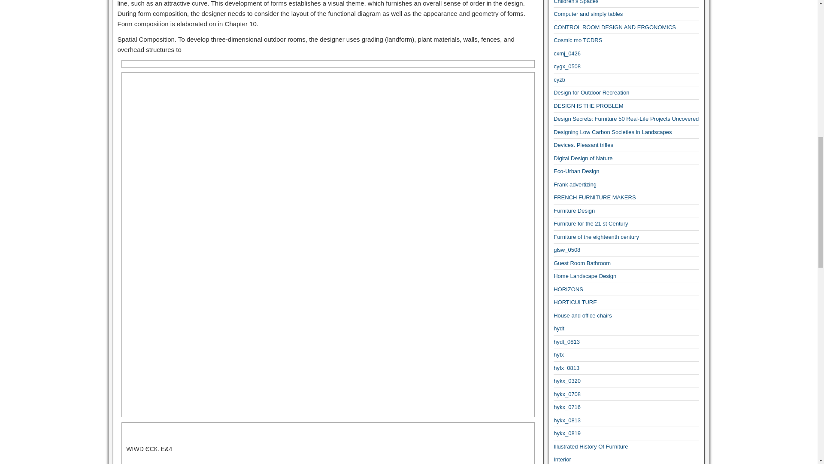 The width and height of the screenshot is (824, 464). Describe the element at coordinates (583, 145) in the screenshot. I see `Devices. Pleasant trifles` at that location.